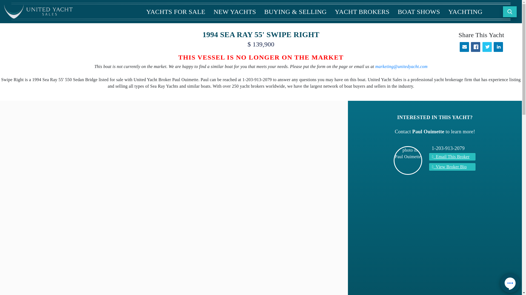 This screenshot has width=526, height=295. What do you see at coordinates (38, 11) in the screenshot?
I see `United Yacht Sales website` at bounding box center [38, 11].